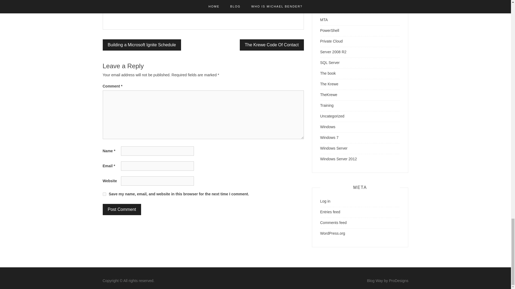 The width and height of the screenshot is (515, 289). What do you see at coordinates (272, 45) in the screenshot?
I see `The Krewe Code Of Contact` at bounding box center [272, 45].